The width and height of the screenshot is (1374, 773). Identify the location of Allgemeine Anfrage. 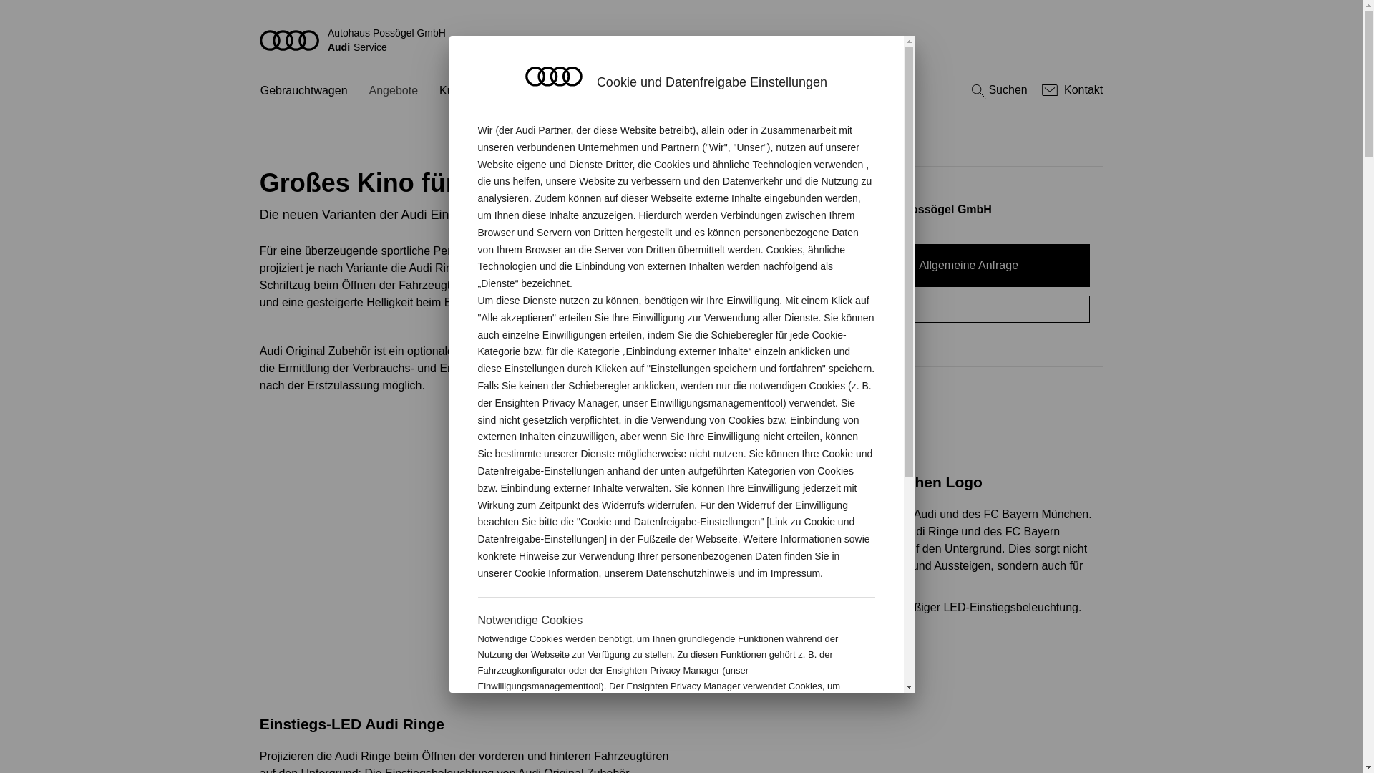
(969, 266).